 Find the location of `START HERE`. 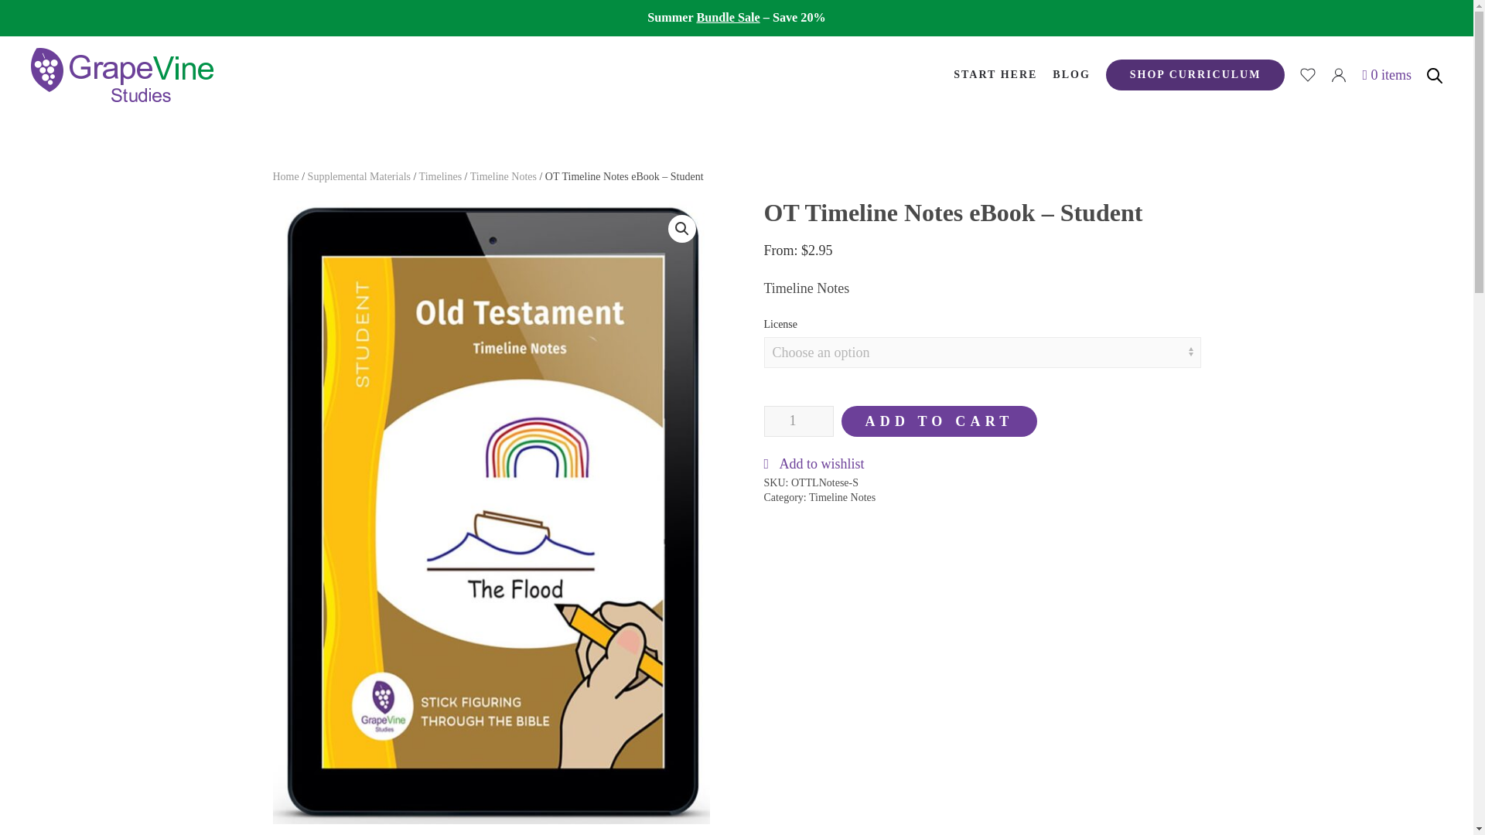

START HERE is located at coordinates (995, 74).